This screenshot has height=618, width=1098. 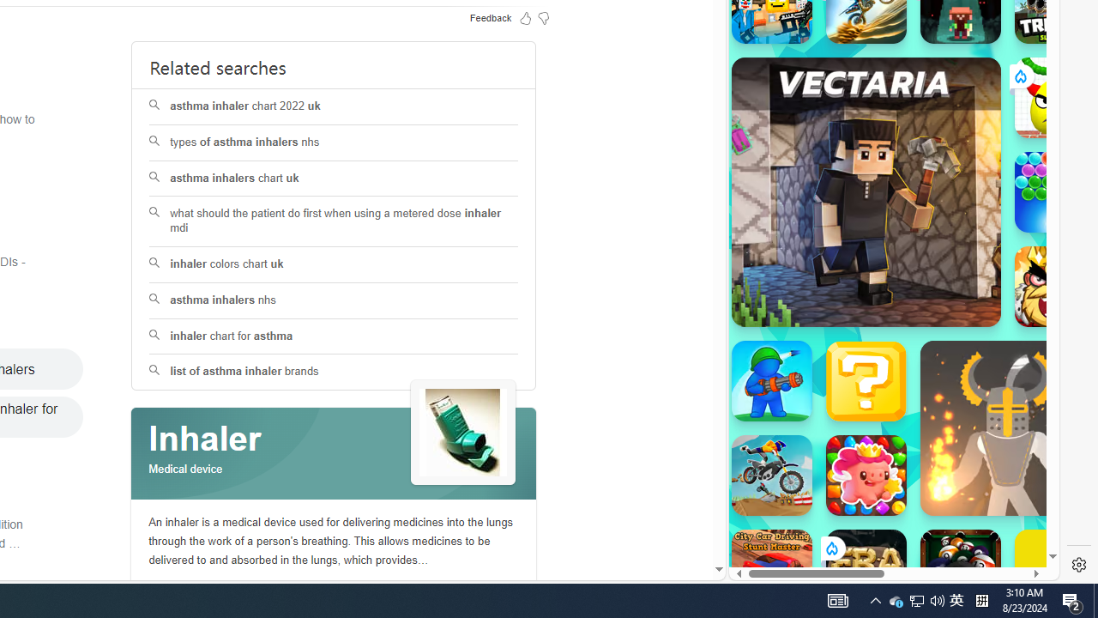 What do you see at coordinates (772, 476) in the screenshot?
I see `Crazy Bikes` at bounding box center [772, 476].